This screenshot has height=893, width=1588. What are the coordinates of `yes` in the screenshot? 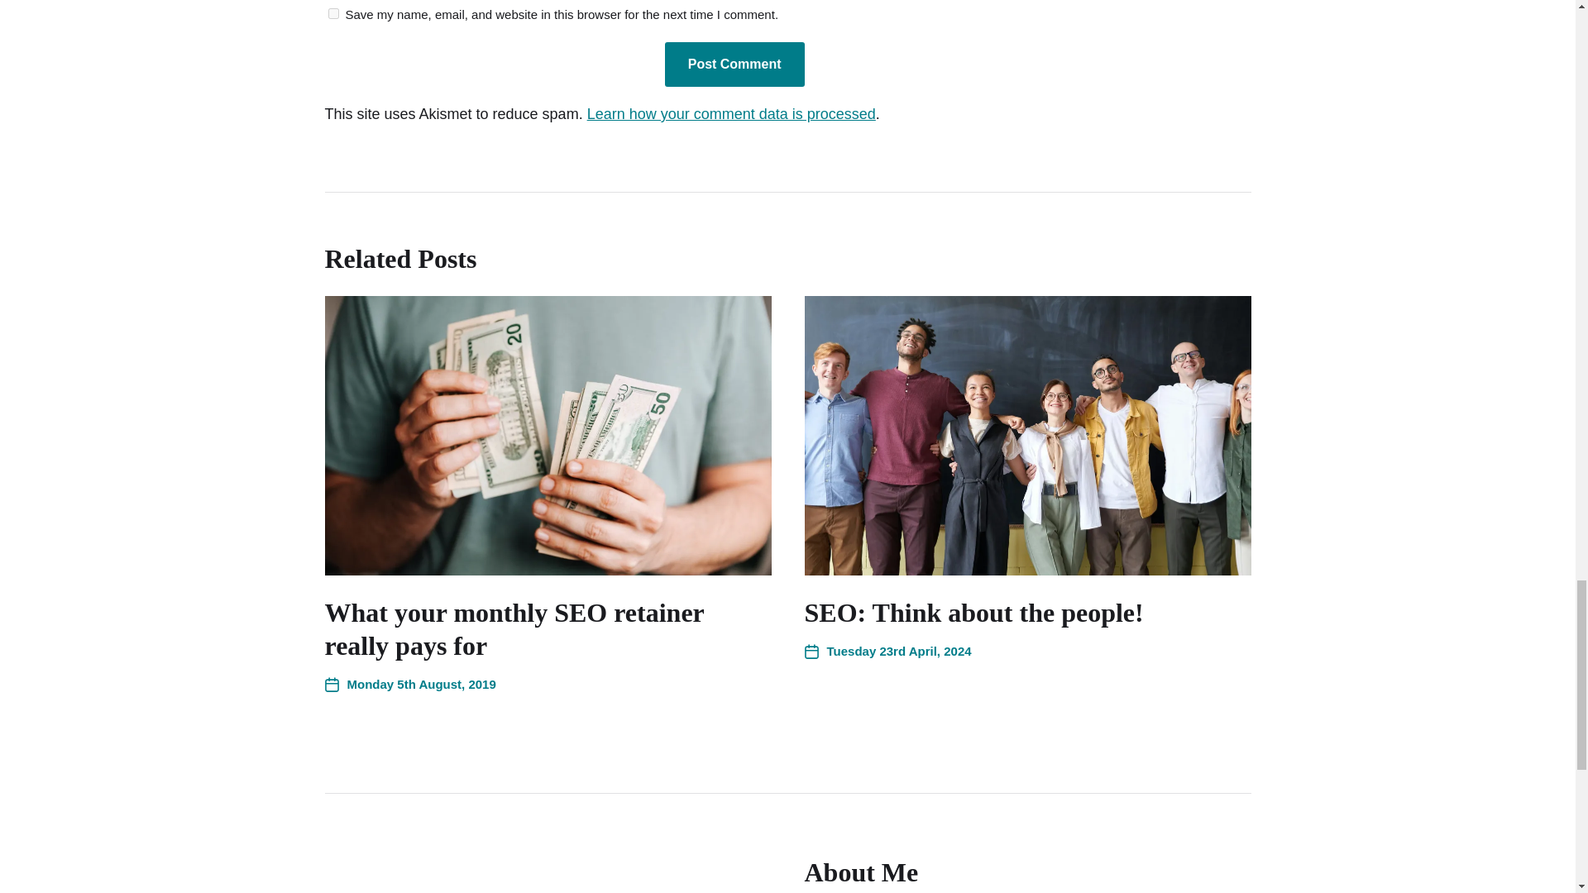 It's located at (332, 13).